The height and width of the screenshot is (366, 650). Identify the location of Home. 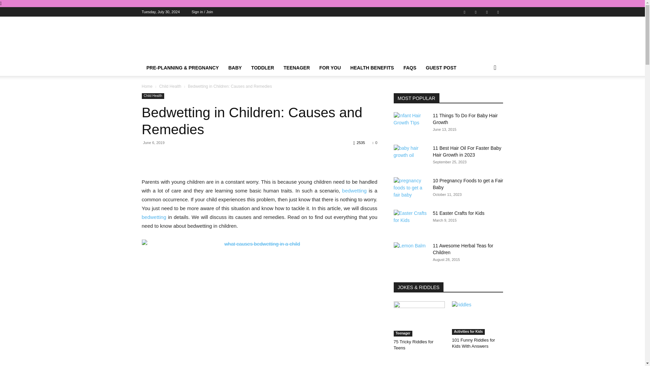
(147, 86).